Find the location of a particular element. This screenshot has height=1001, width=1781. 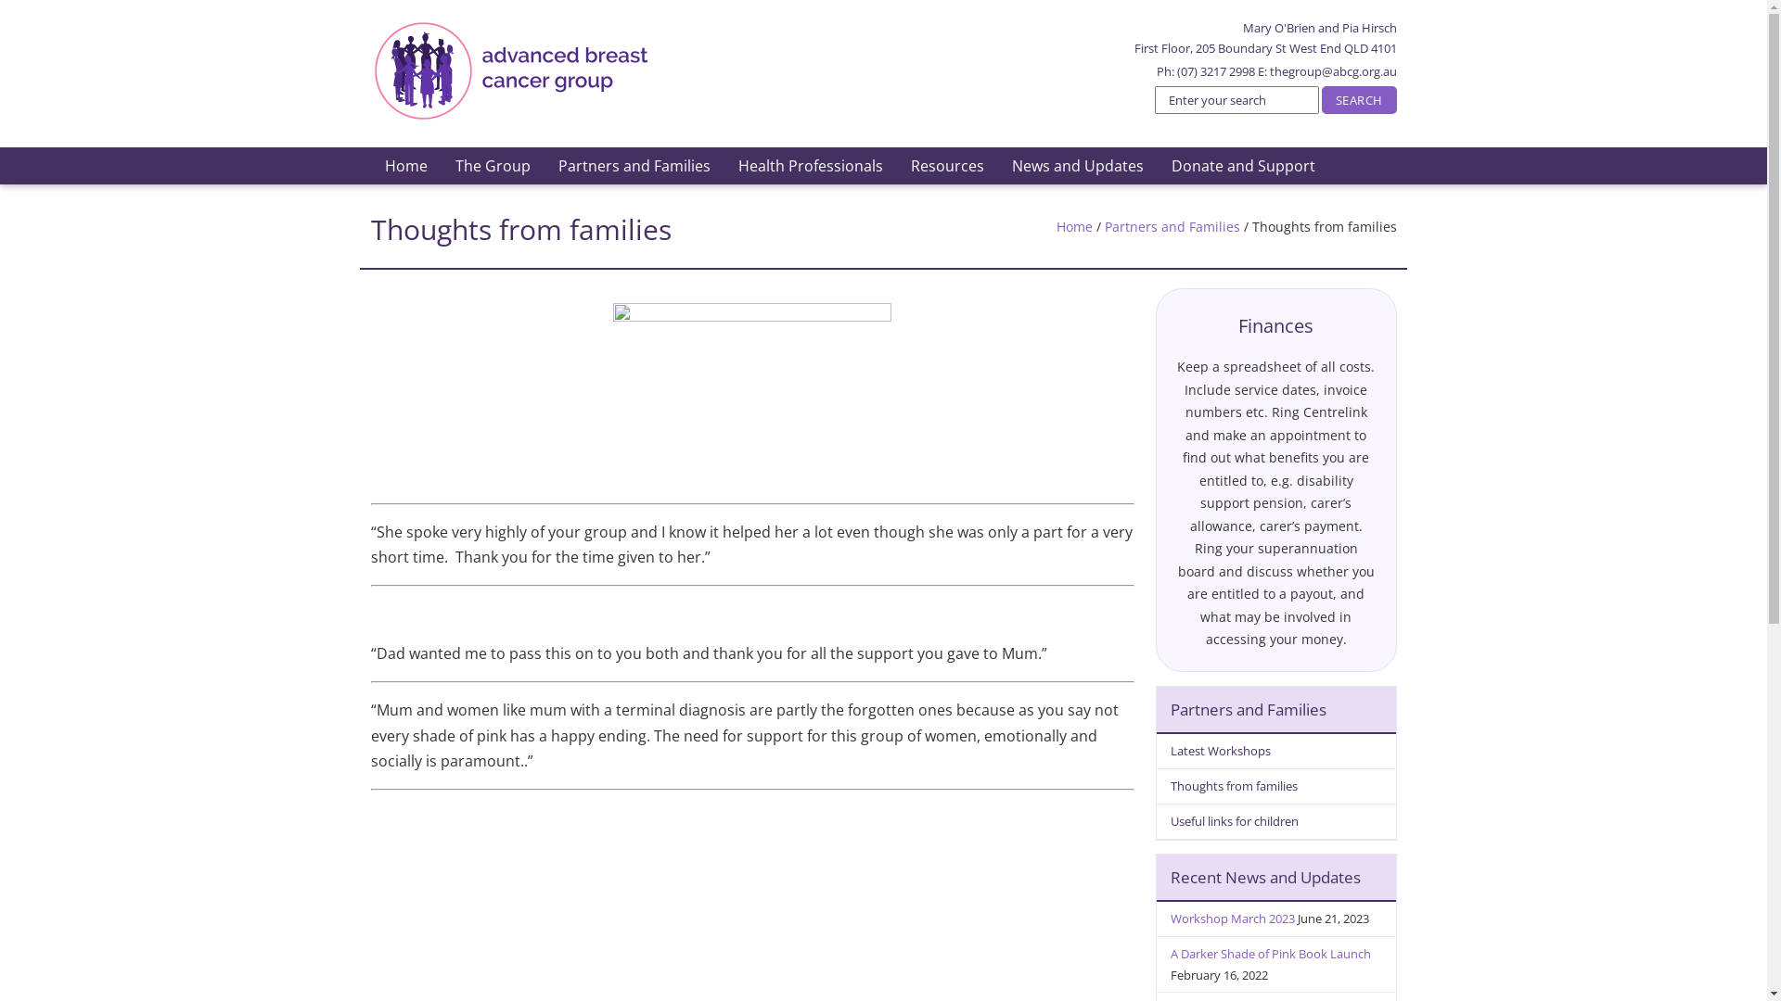

Health Professionals is located at coordinates (810, 166).